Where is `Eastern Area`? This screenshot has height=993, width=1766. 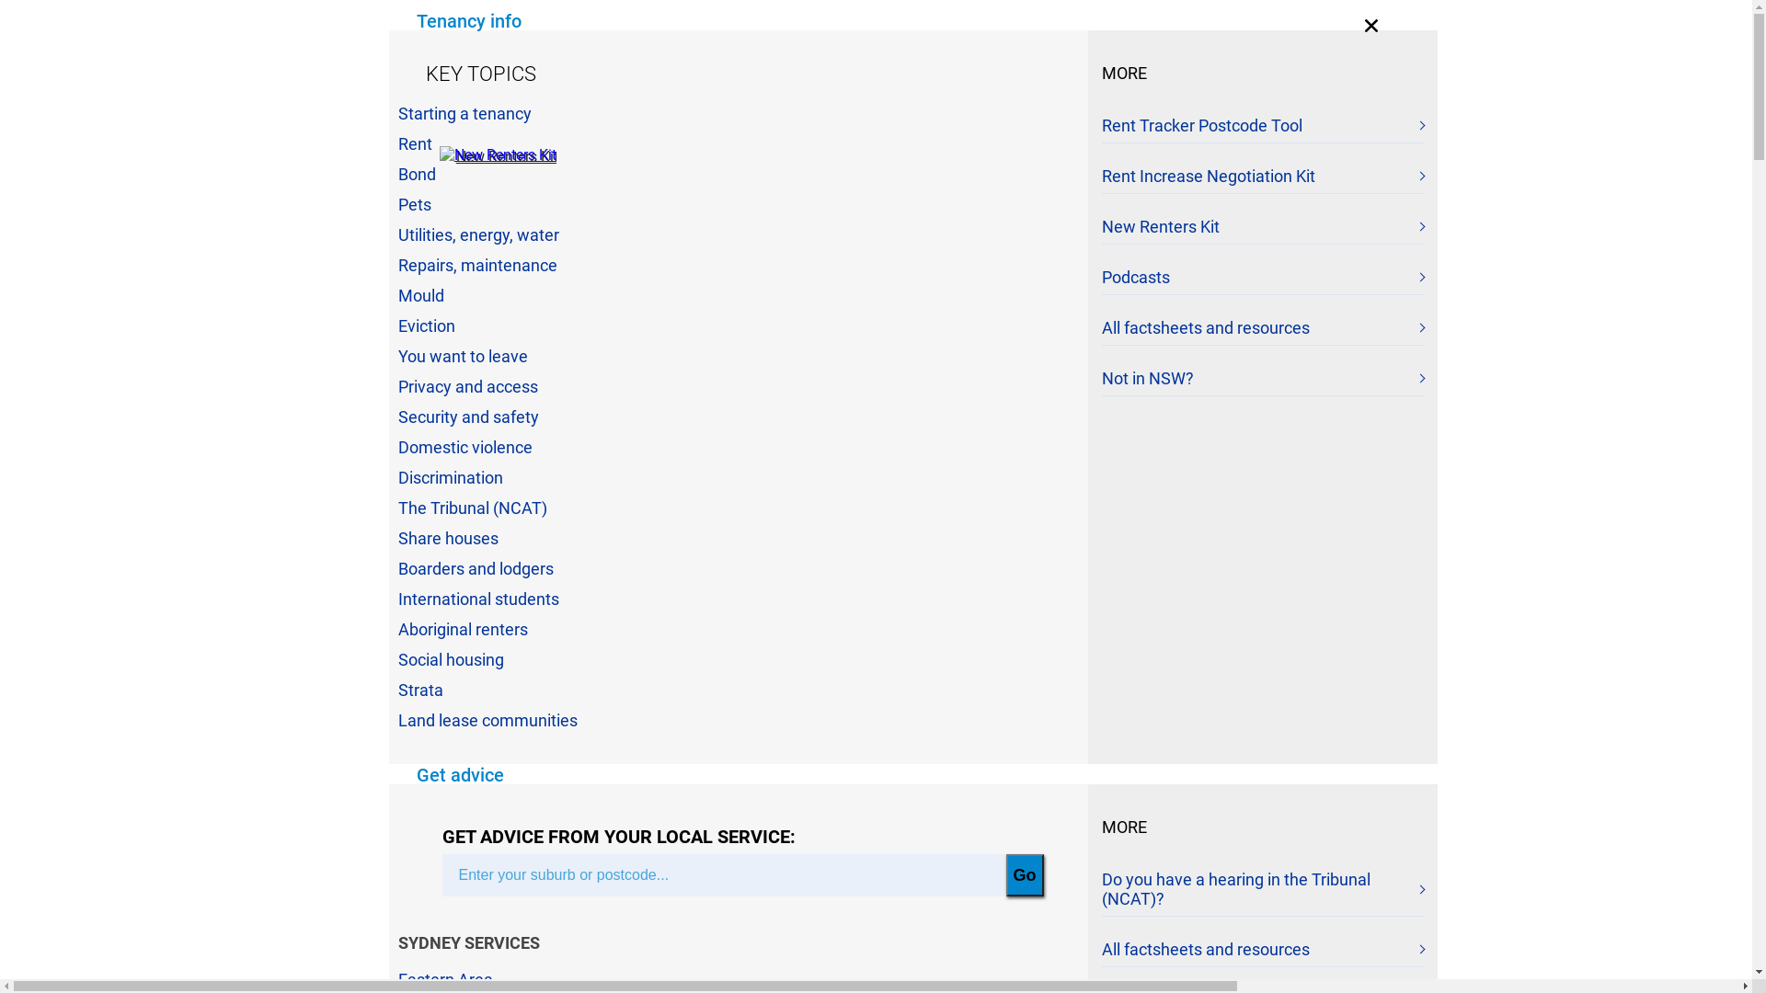
Eastern Area is located at coordinates (445, 980).